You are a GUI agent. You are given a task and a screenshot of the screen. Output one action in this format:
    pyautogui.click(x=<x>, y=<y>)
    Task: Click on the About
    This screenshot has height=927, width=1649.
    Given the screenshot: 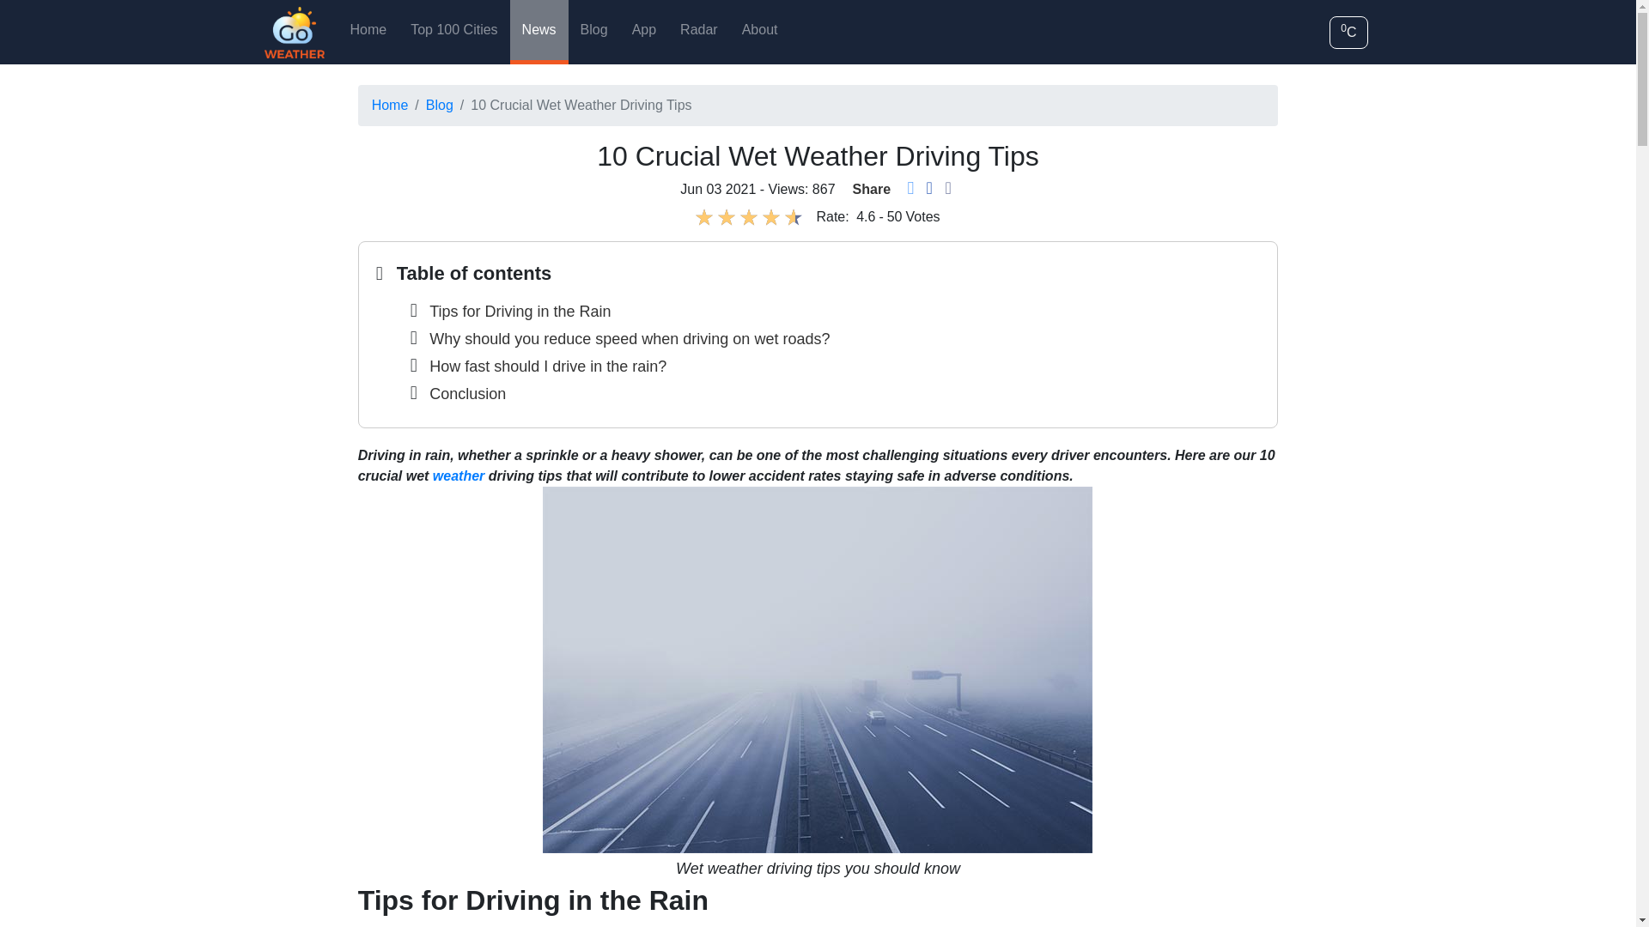 What is the action you would take?
    pyautogui.click(x=759, y=30)
    